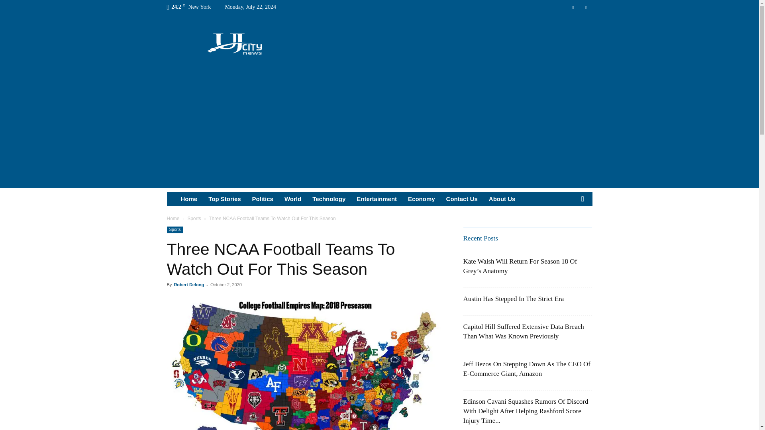 This screenshot has height=430, width=765. What do you see at coordinates (194, 219) in the screenshot?
I see `Sports` at bounding box center [194, 219].